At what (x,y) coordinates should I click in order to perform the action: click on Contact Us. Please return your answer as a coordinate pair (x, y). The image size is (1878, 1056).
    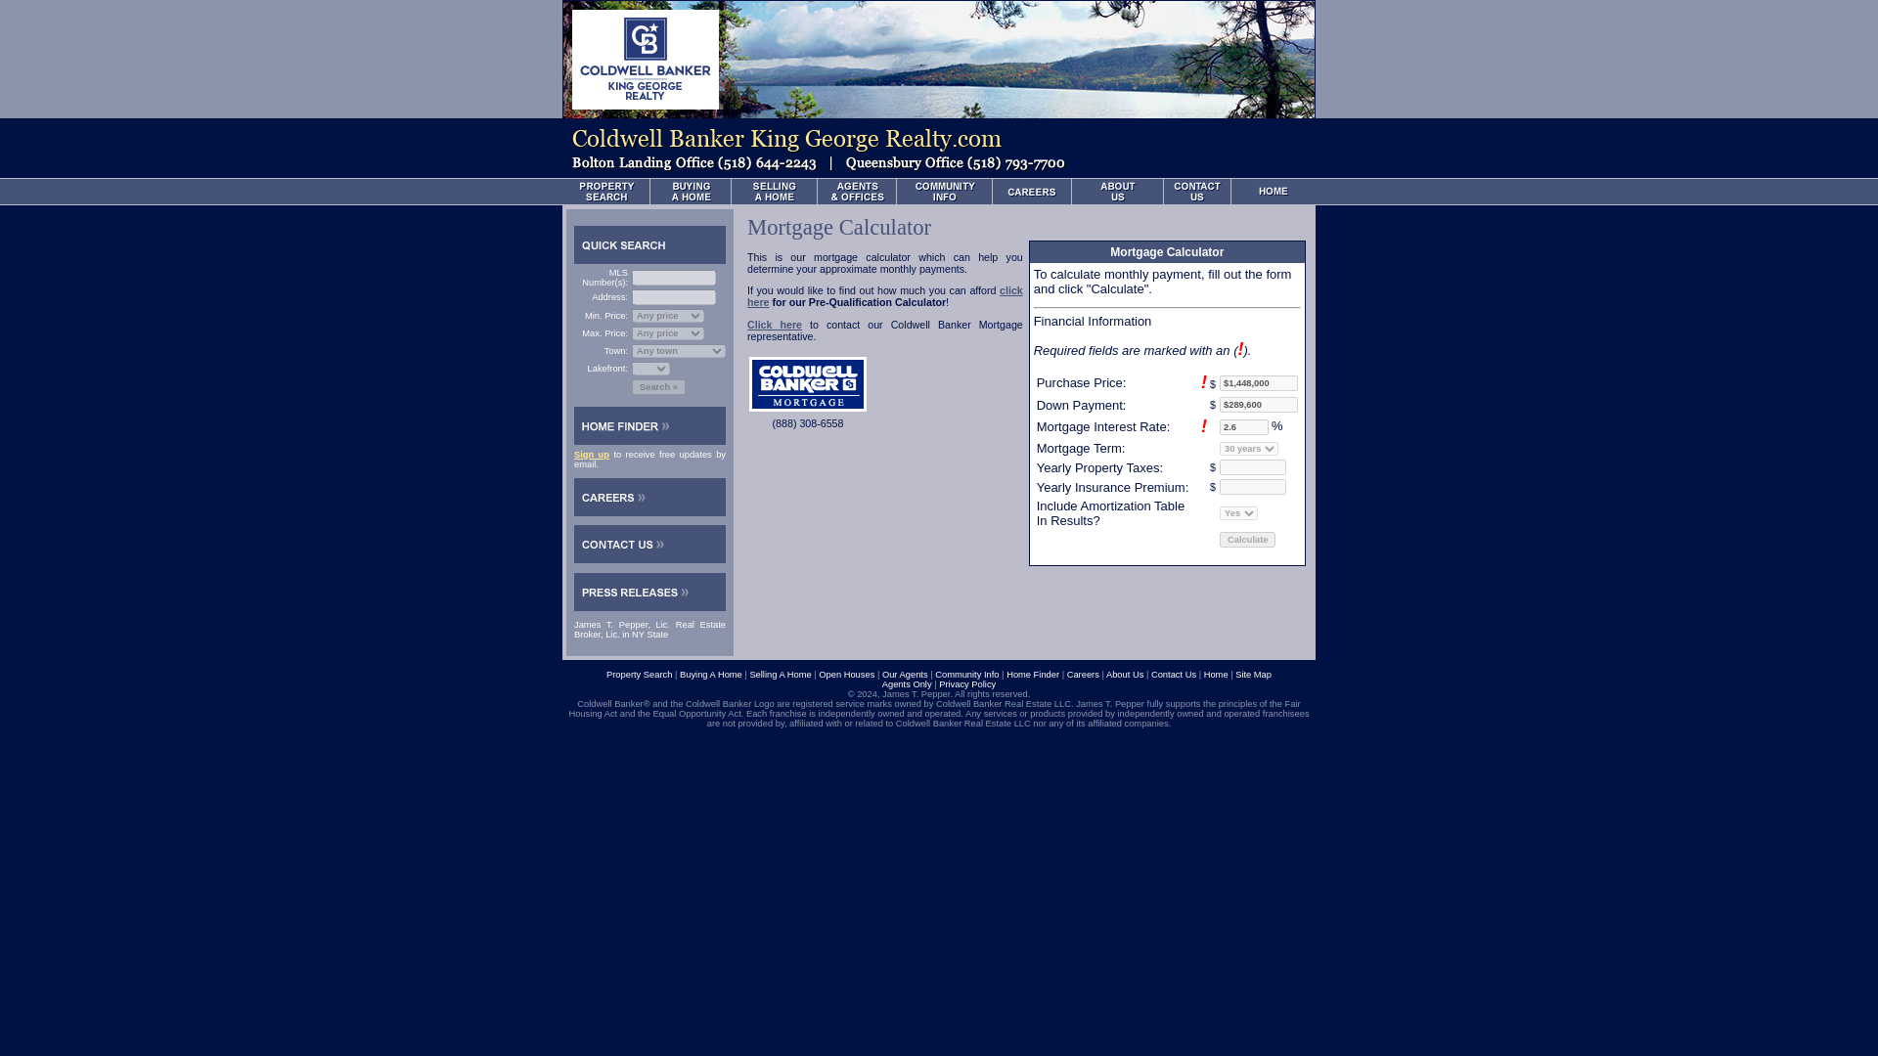
    Looking at the image, I should click on (1174, 675).